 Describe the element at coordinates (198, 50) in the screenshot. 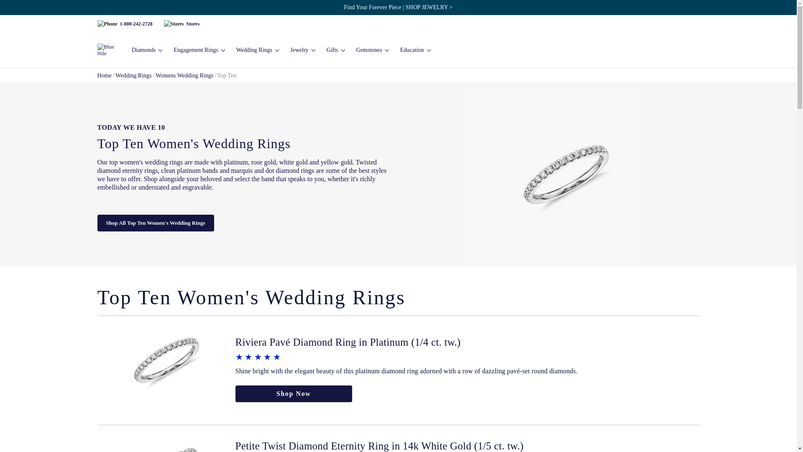

I see `Engagement Rings` at that location.